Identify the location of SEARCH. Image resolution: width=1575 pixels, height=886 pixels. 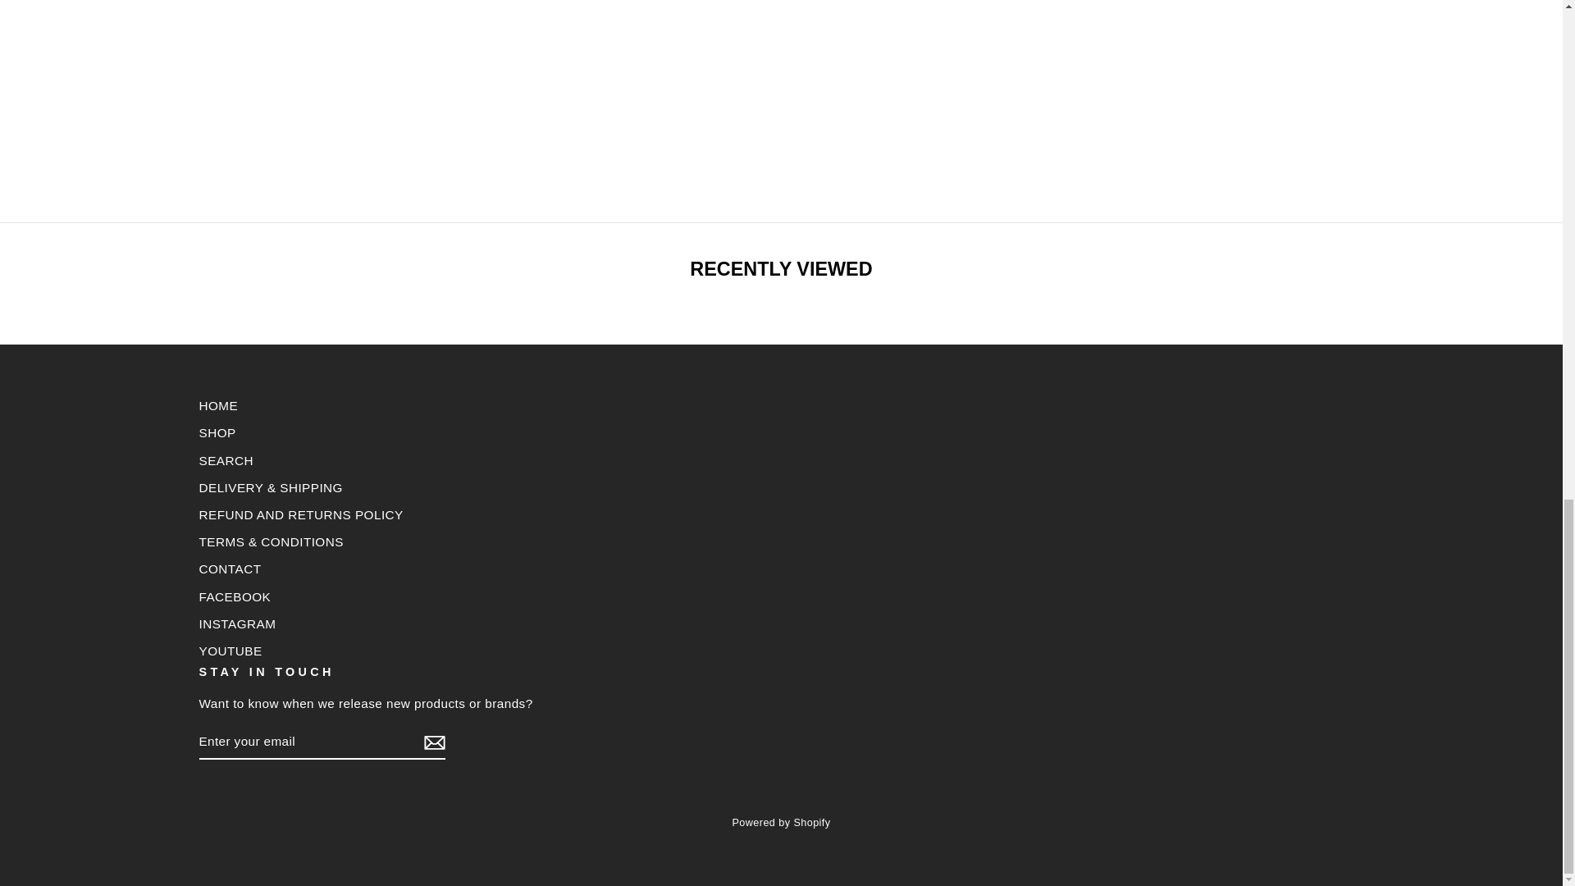
(225, 459).